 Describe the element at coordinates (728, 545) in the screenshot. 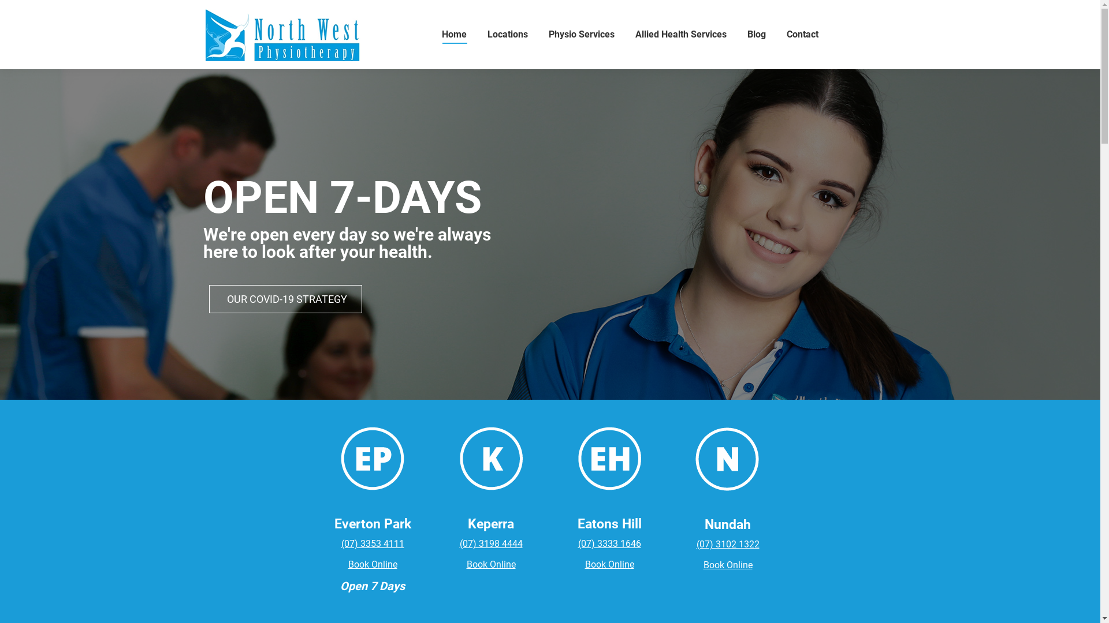

I see `(07) 3102 1322` at that location.